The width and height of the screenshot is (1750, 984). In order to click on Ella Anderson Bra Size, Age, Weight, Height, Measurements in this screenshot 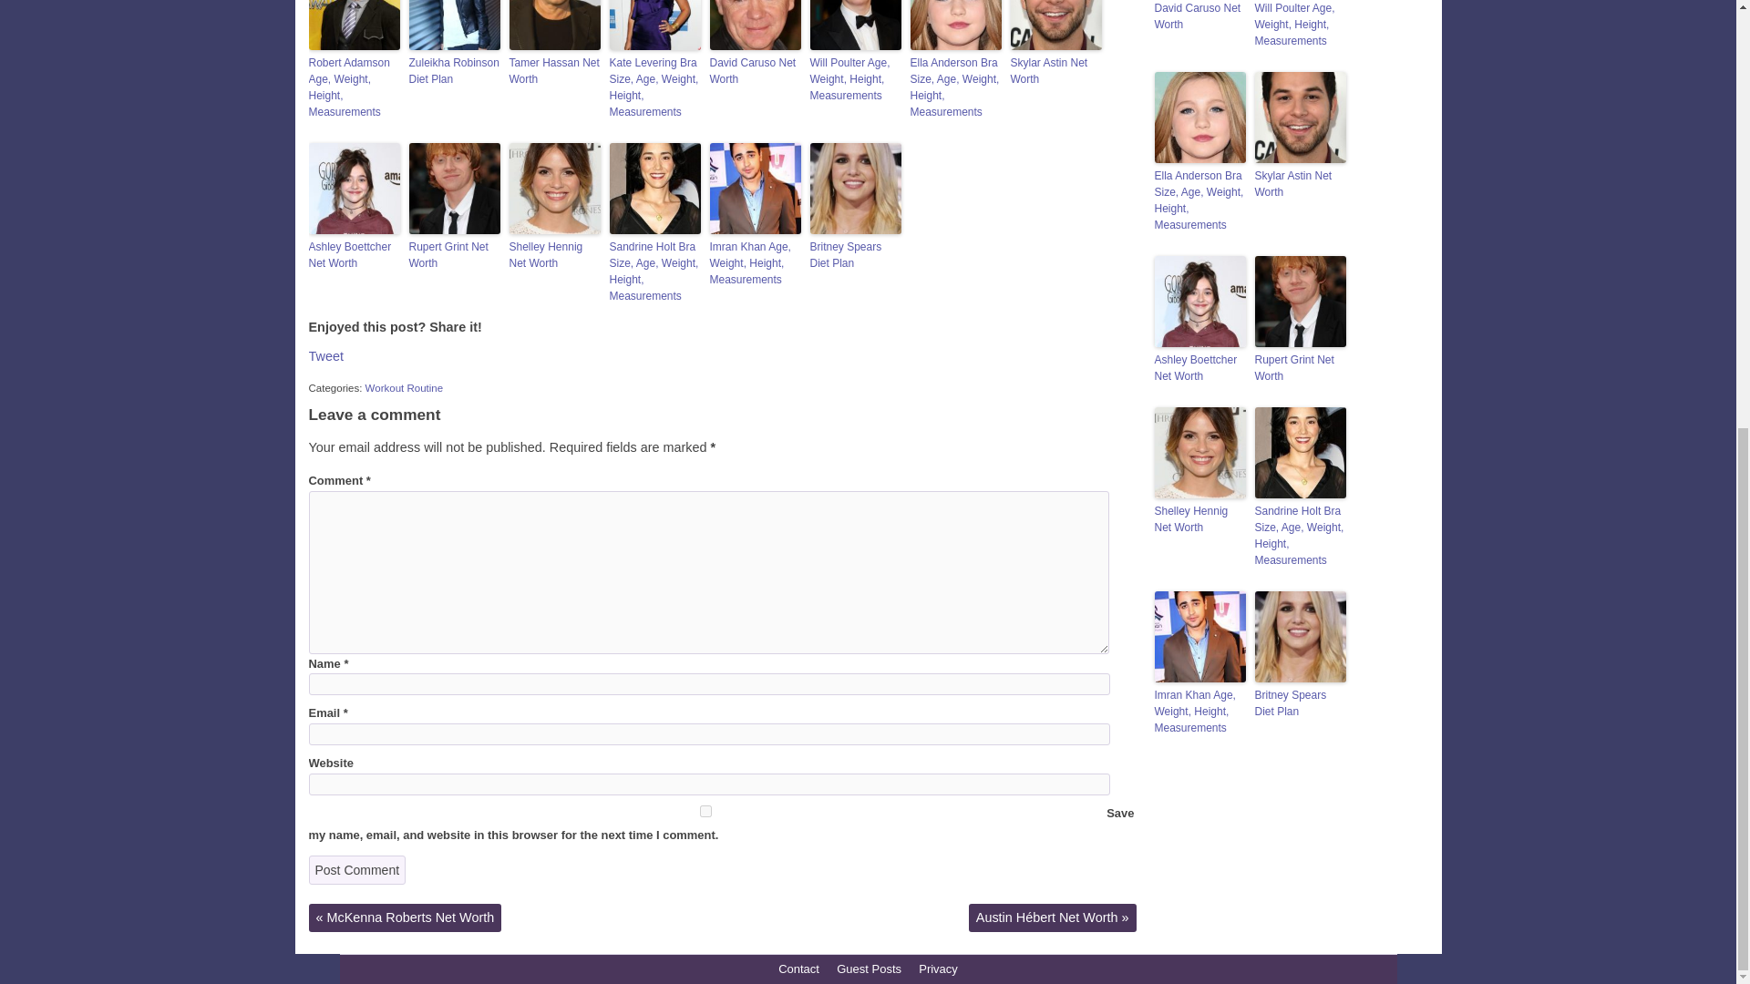, I will do `click(955, 87)`.